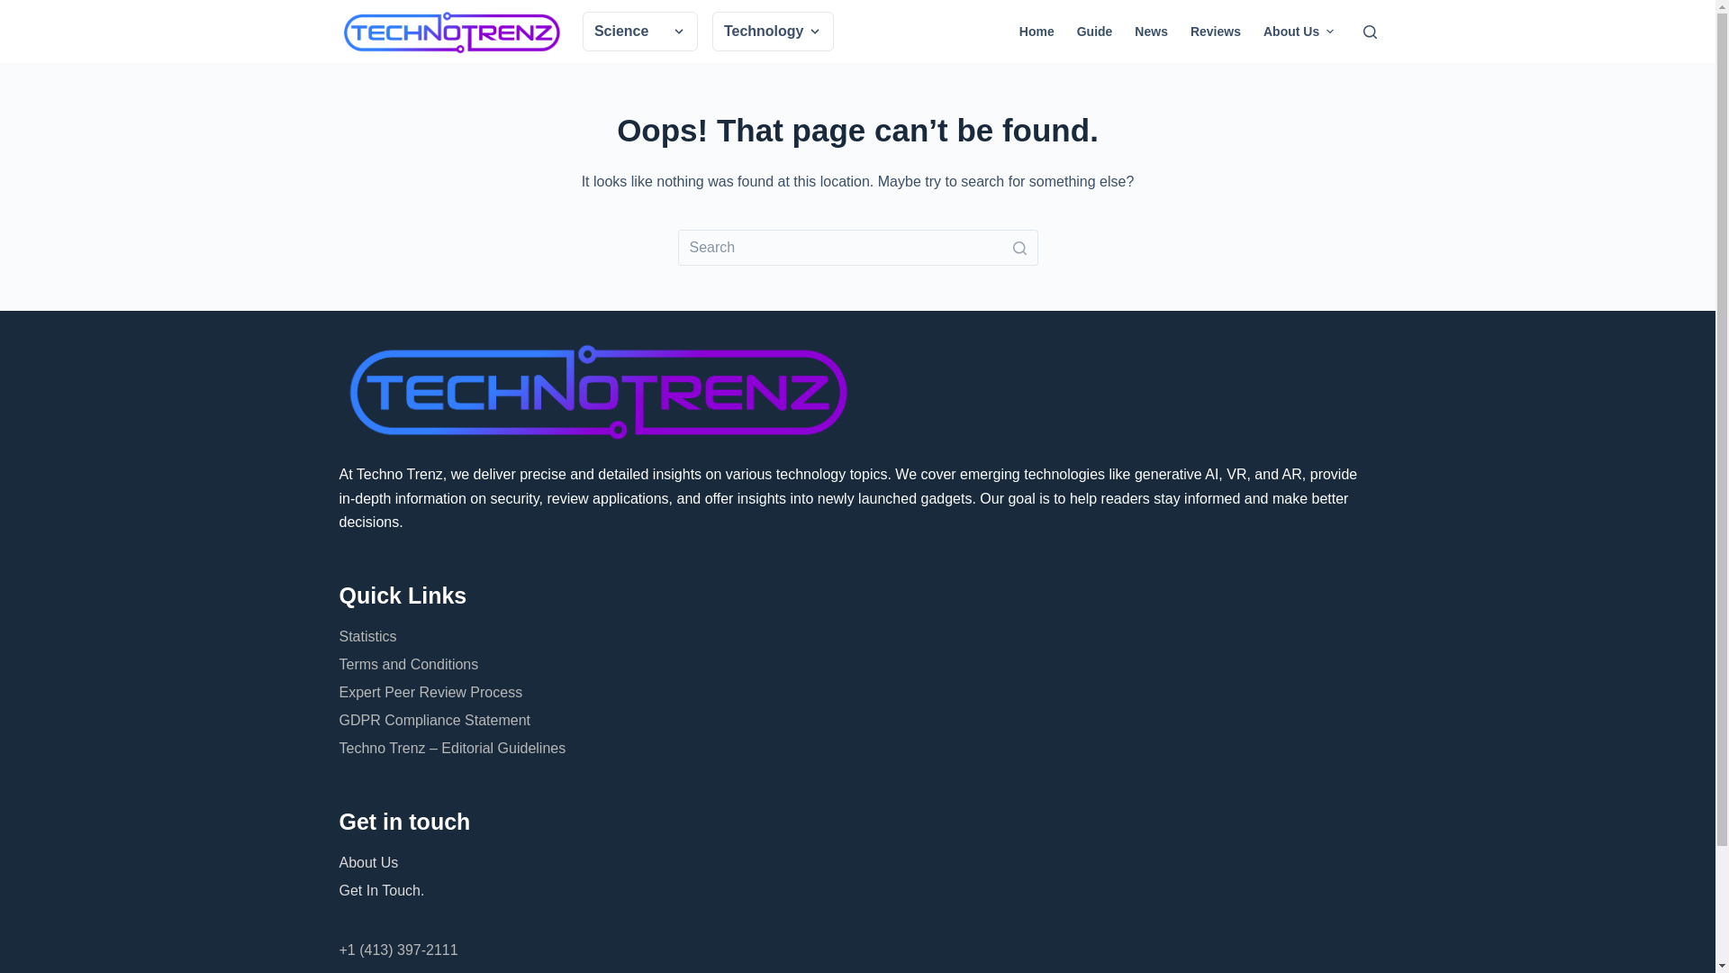 The height and width of the screenshot is (973, 1729). What do you see at coordinates (1036, 66) in the screenshot?
I see `Small Business Saturdays Statistics` at bounding box center [1036, 66].